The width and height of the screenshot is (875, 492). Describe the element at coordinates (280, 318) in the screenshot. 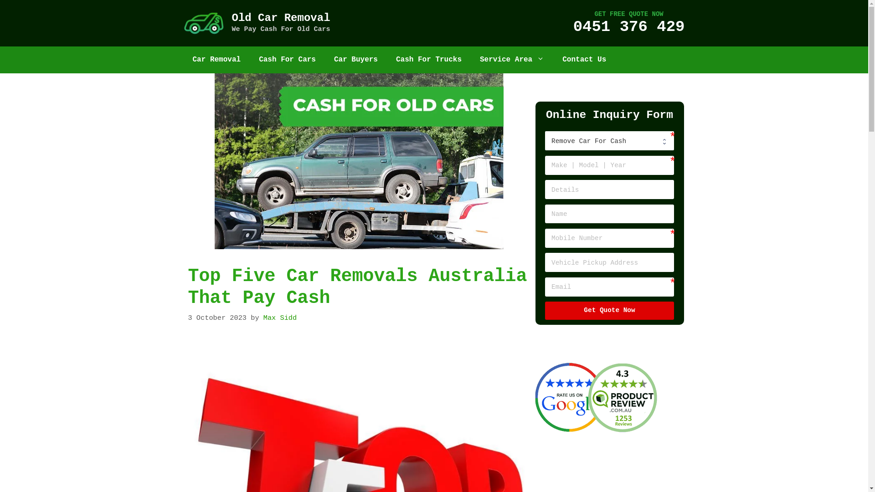

I see `Max Sidd` at that location.